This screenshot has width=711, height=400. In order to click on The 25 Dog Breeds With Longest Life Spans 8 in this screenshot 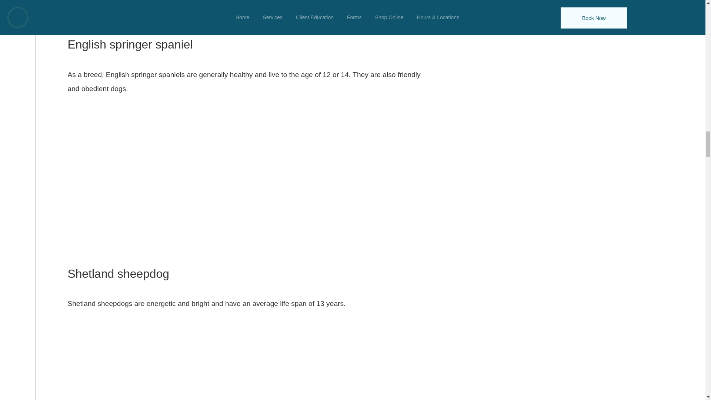, I will do `click(250, 13)`.